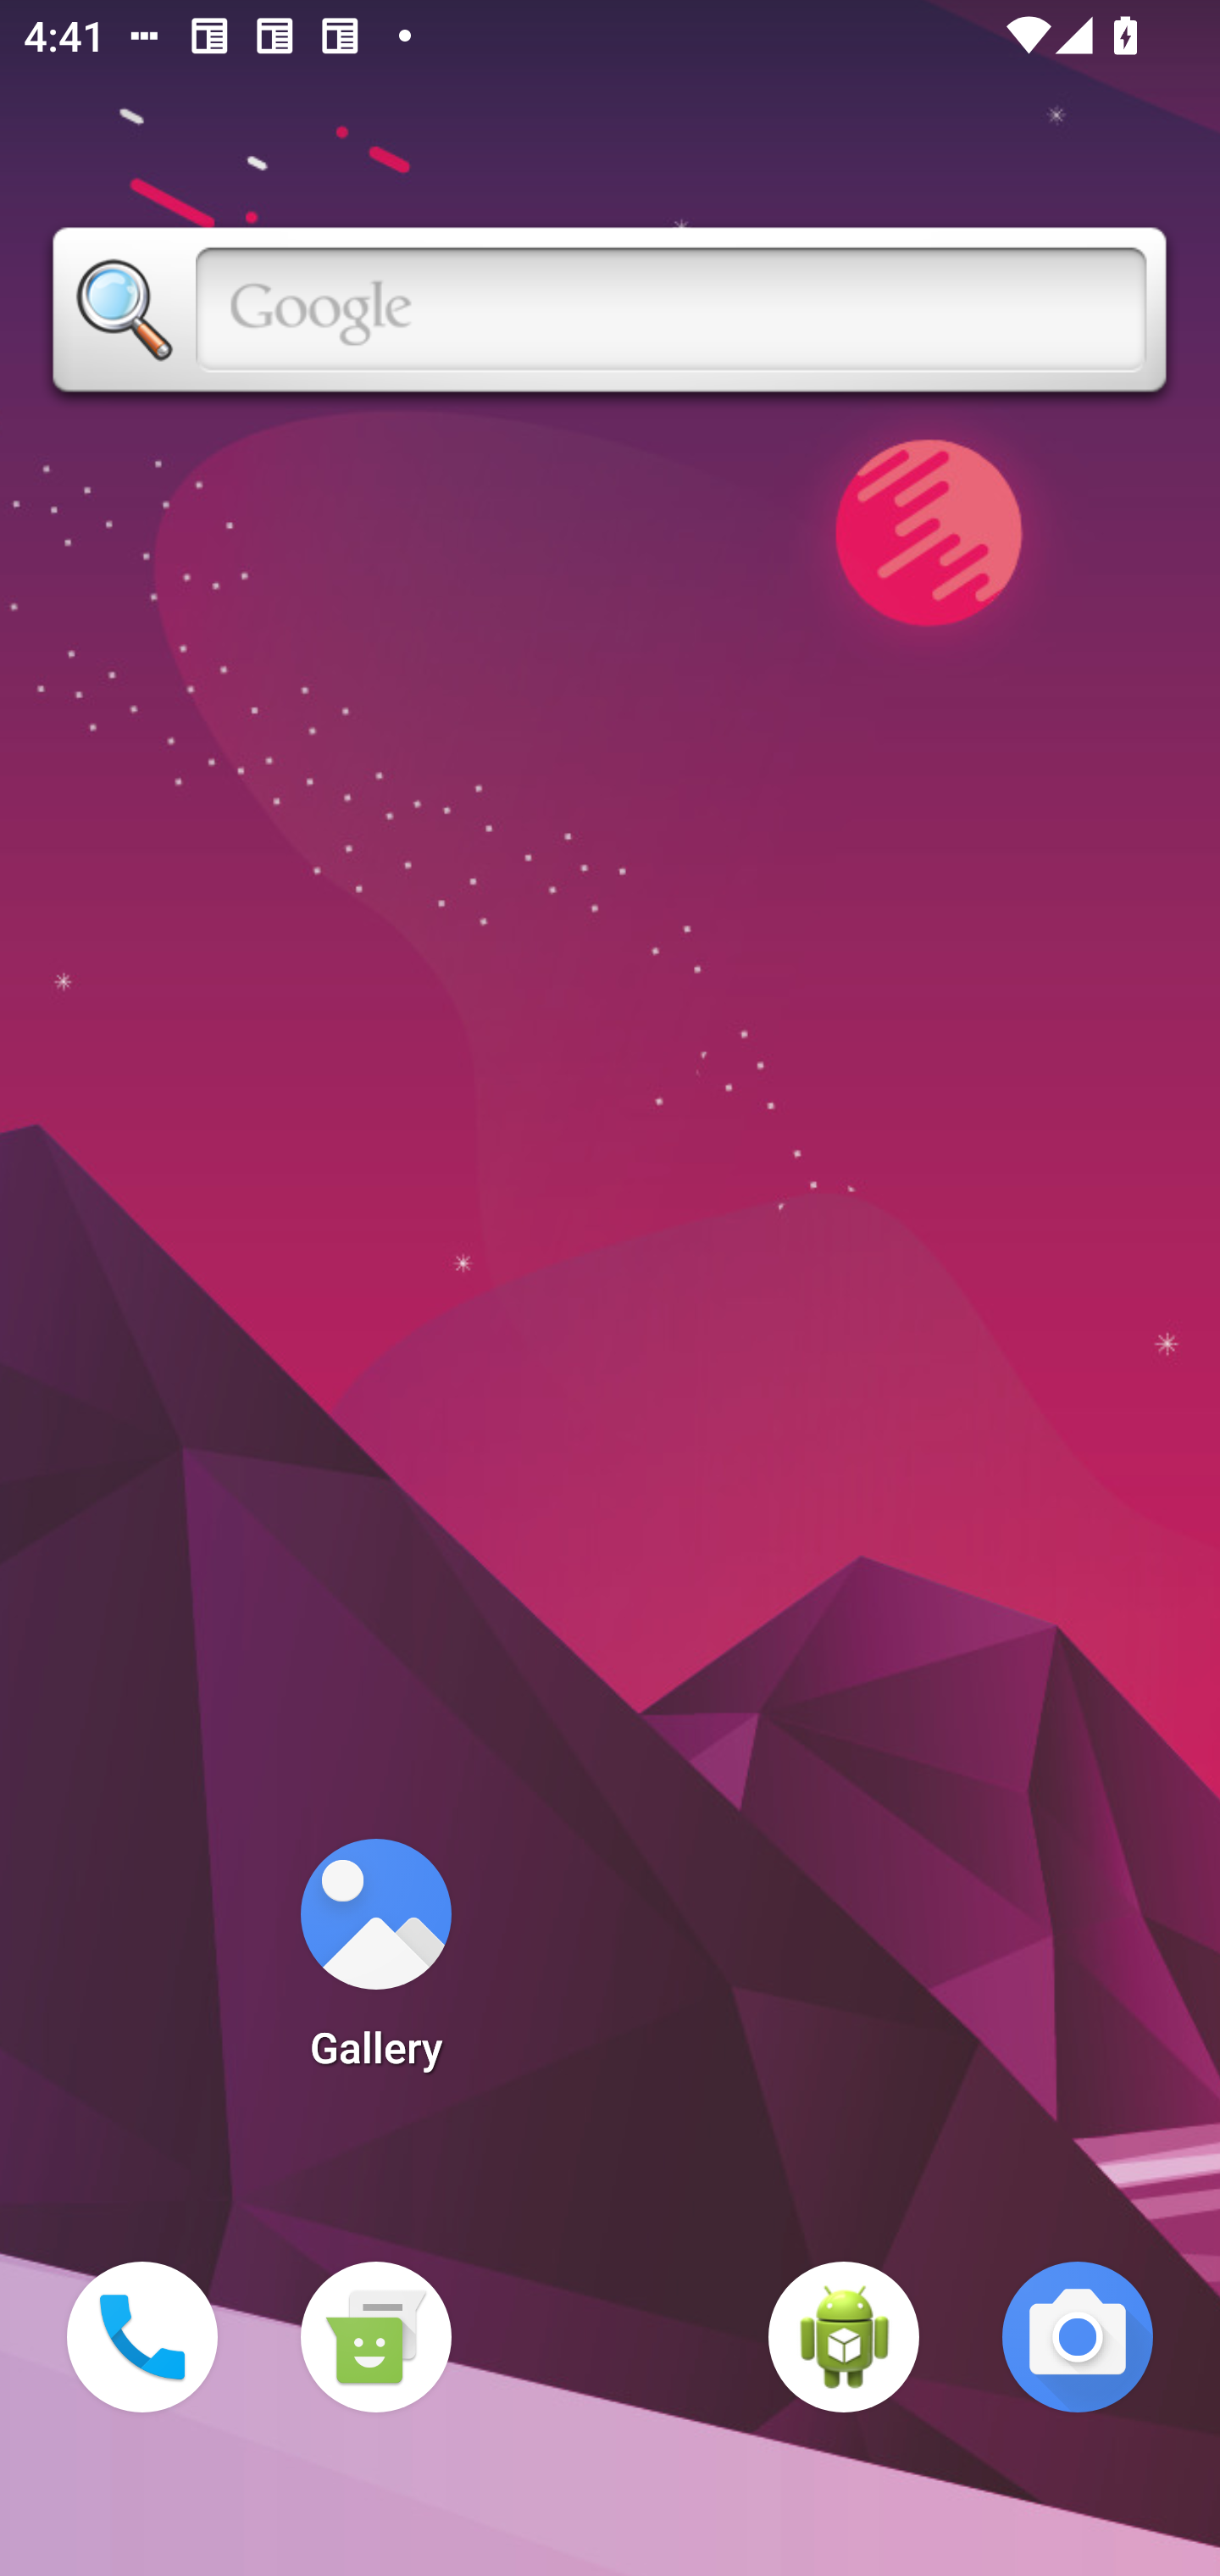 The image size is (1220, 2576). Describe the element at coordinates (142, 2337) in the screenshot. I see `Phone` at that location.